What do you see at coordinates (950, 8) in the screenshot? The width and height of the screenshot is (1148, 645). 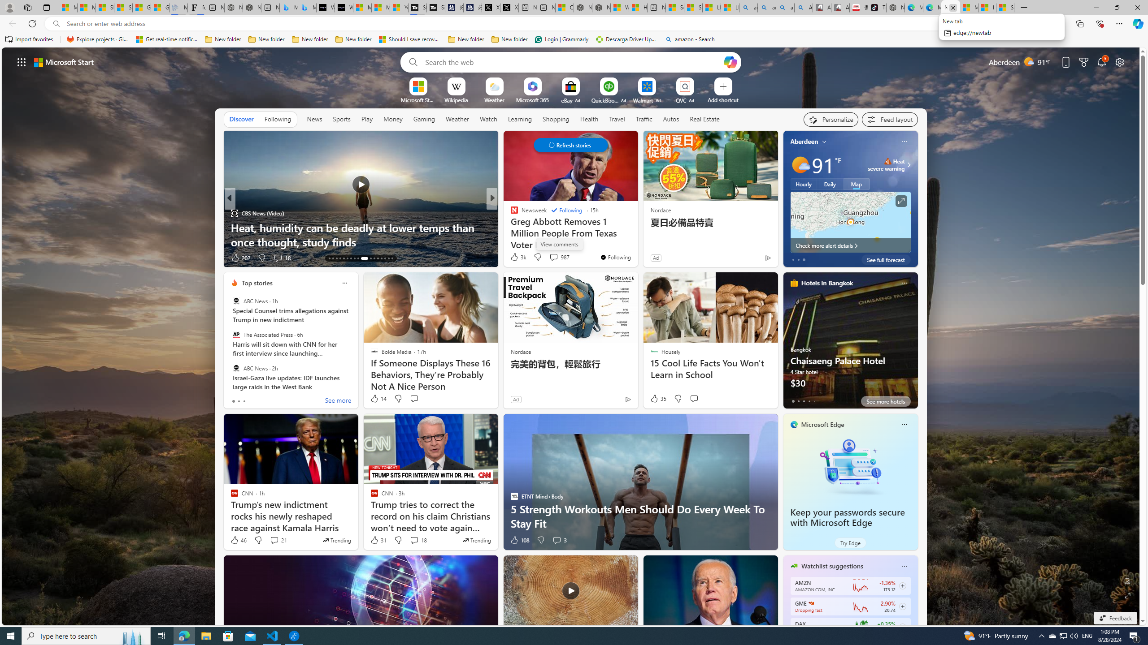 I see `New tab` at bounding box center [950, 8].